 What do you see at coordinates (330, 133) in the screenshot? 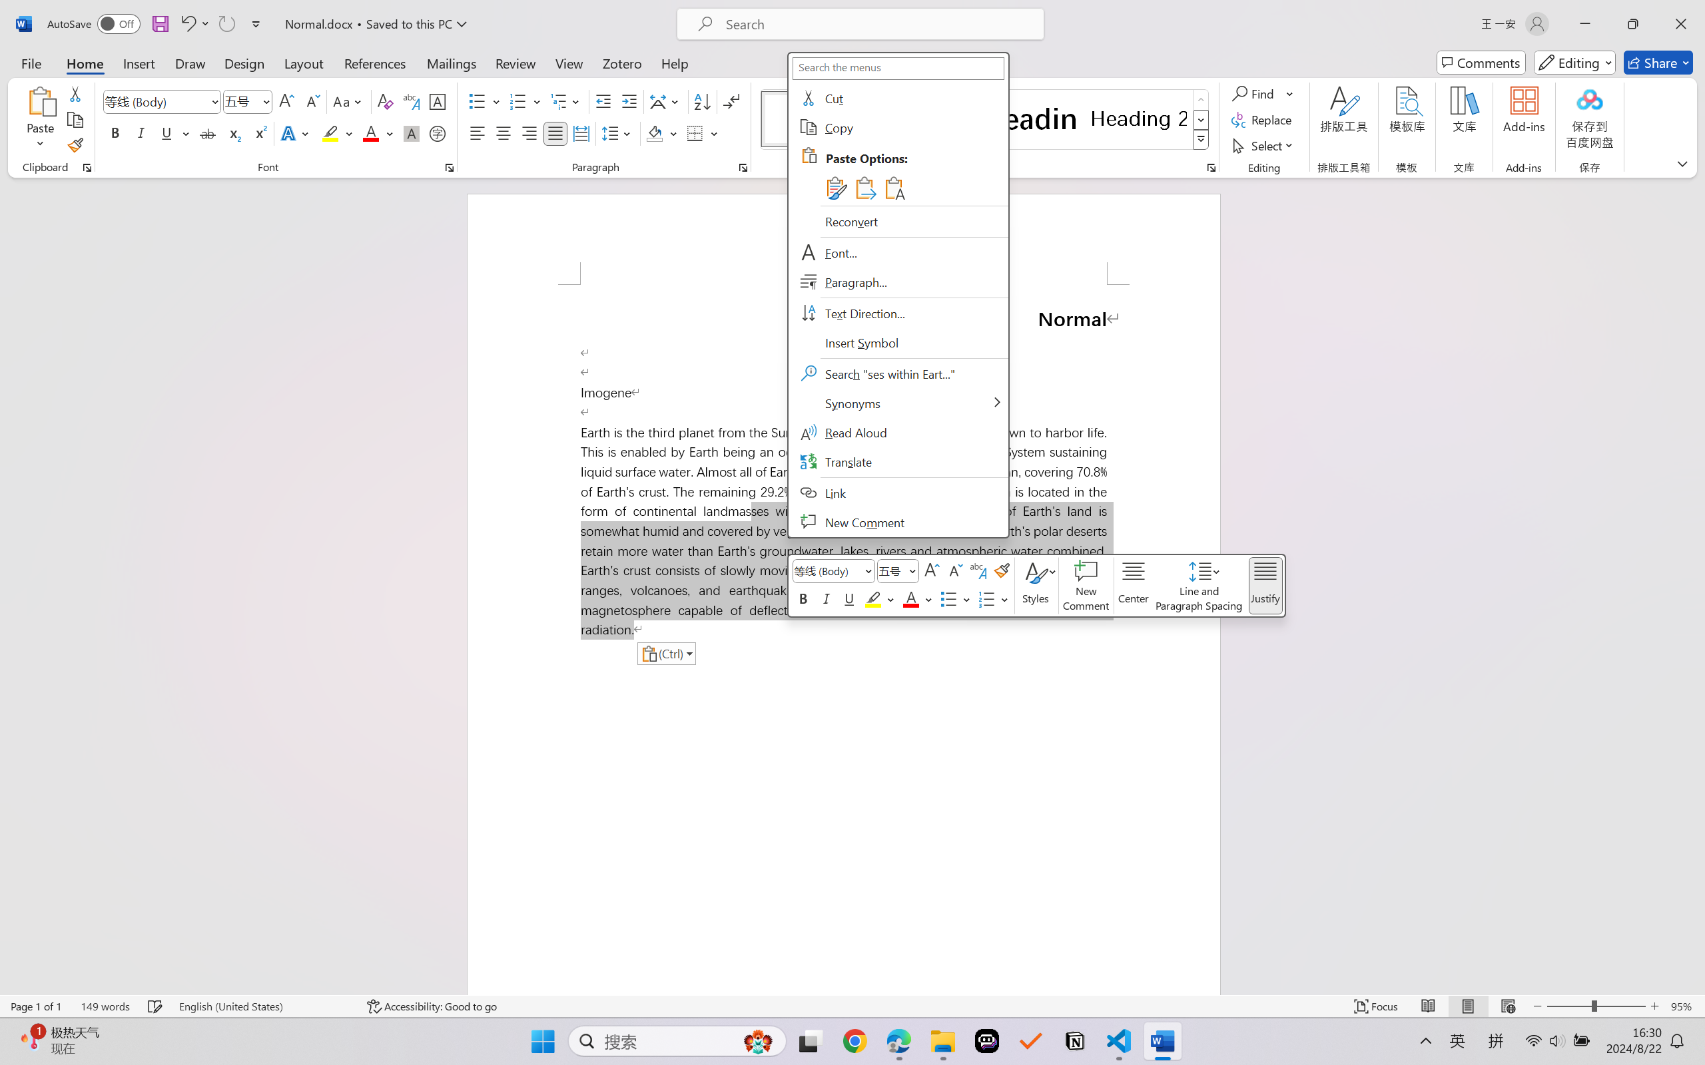
I see `Text Highlight Color Yellow` at bounding box center [330, 133].